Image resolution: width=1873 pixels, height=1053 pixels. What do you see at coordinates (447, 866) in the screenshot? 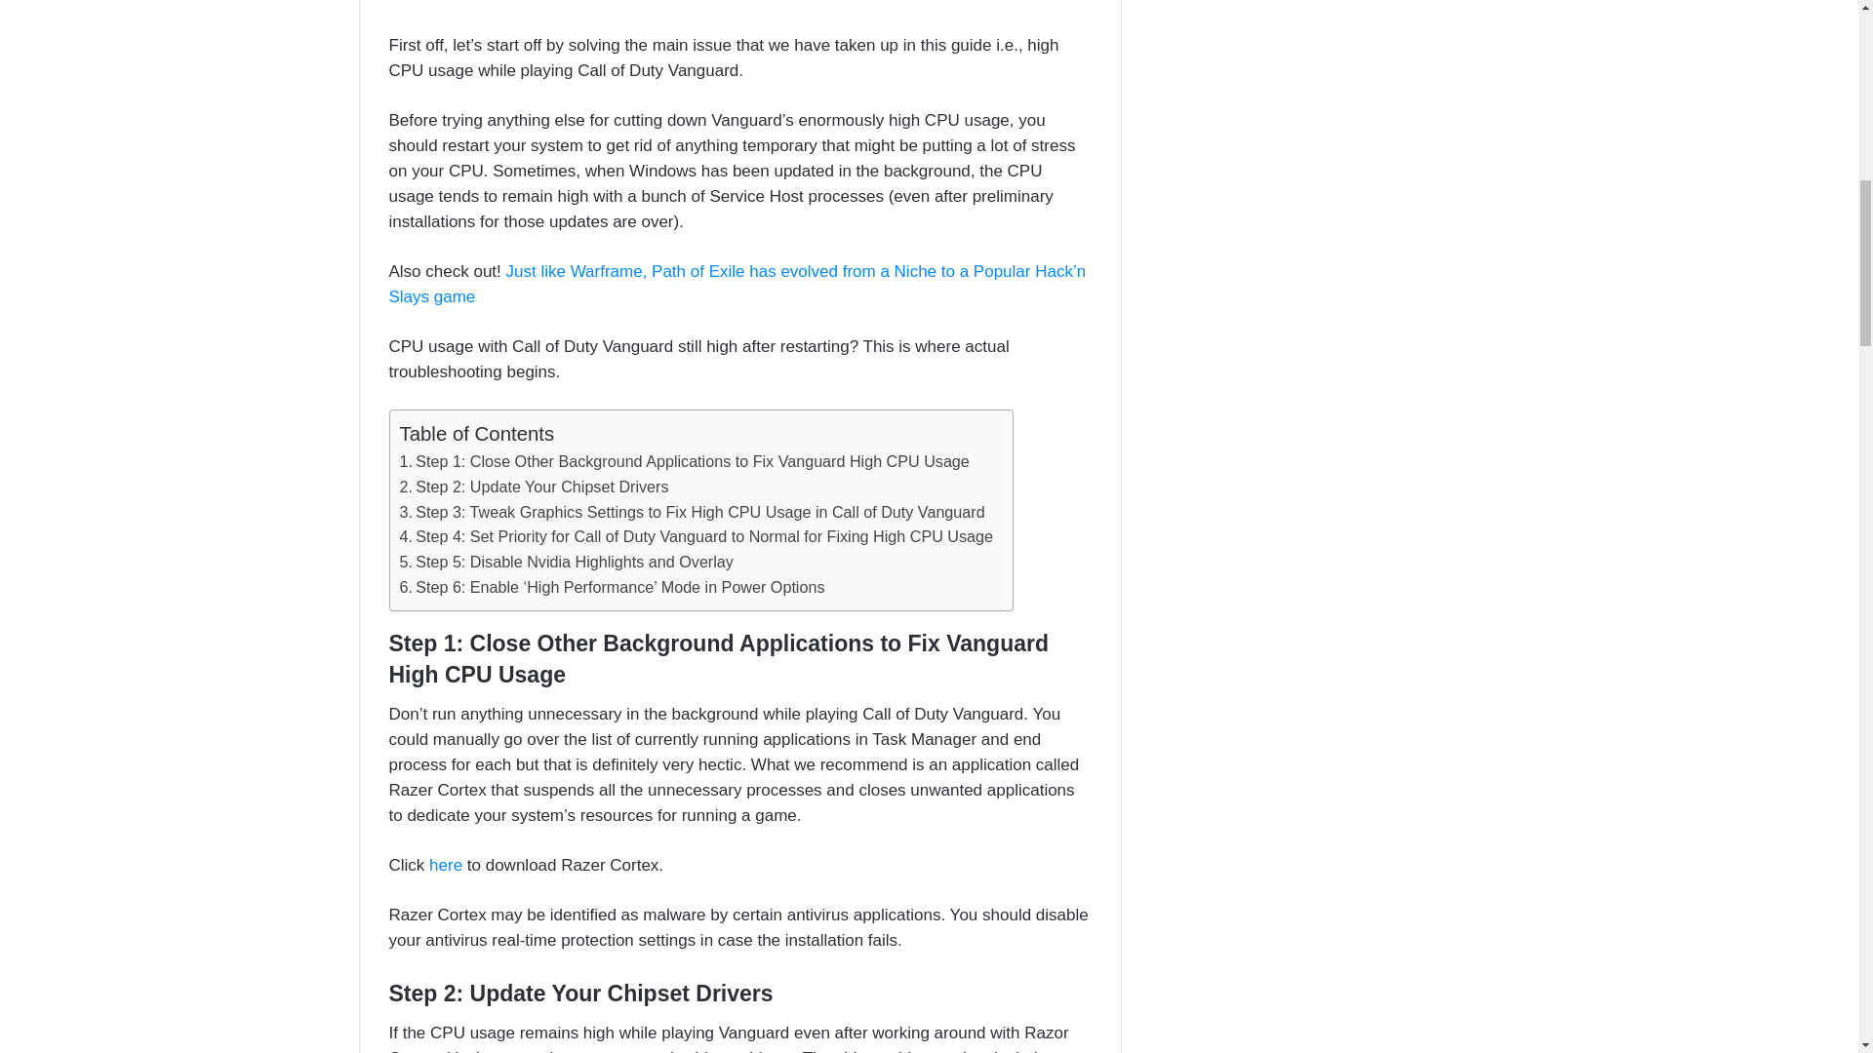
I see `here` at bounding box center [447, 866].